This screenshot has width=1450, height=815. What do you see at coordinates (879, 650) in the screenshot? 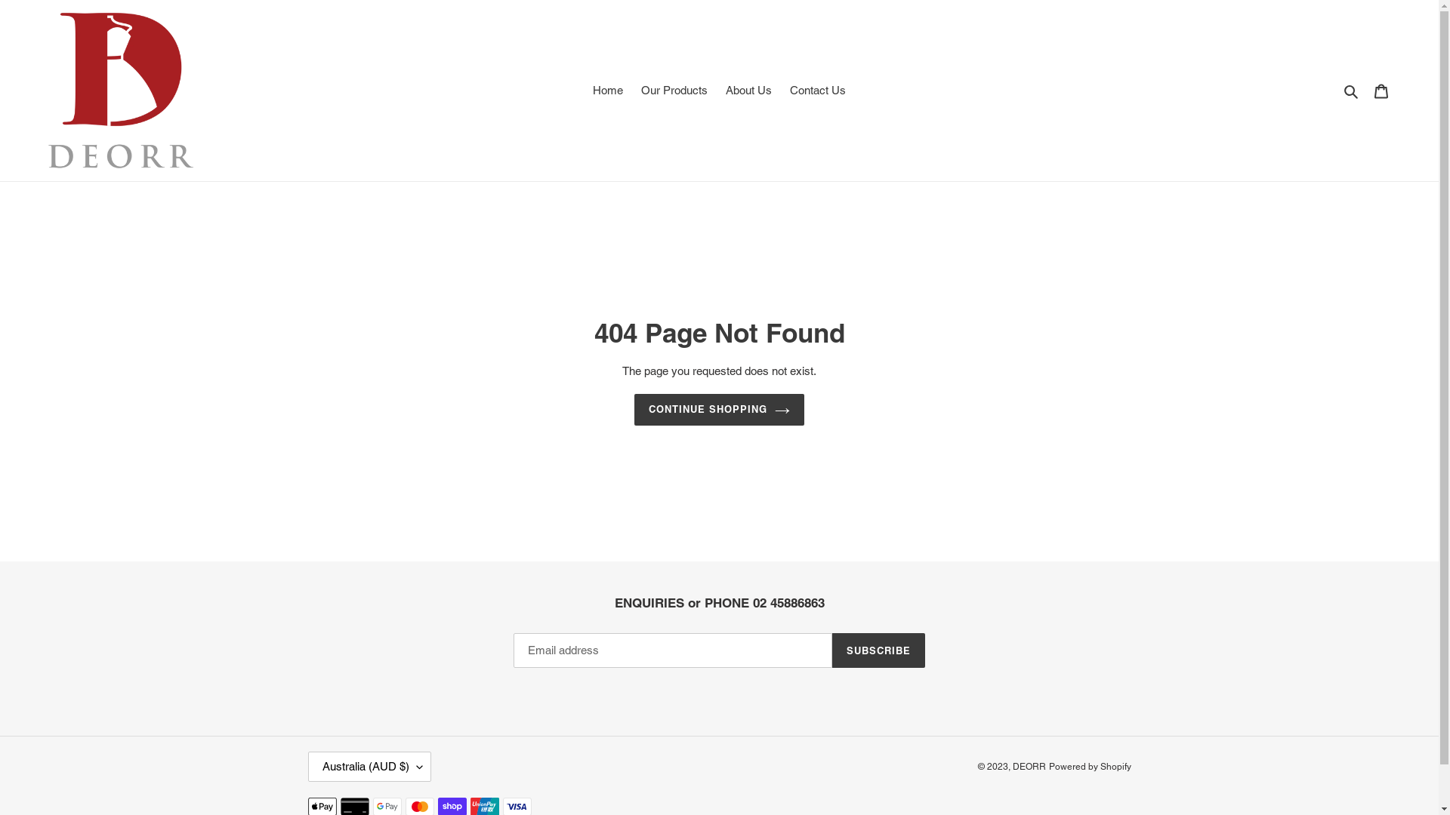
I see `SUBSCRIBE` at bounding box center [879, 650].